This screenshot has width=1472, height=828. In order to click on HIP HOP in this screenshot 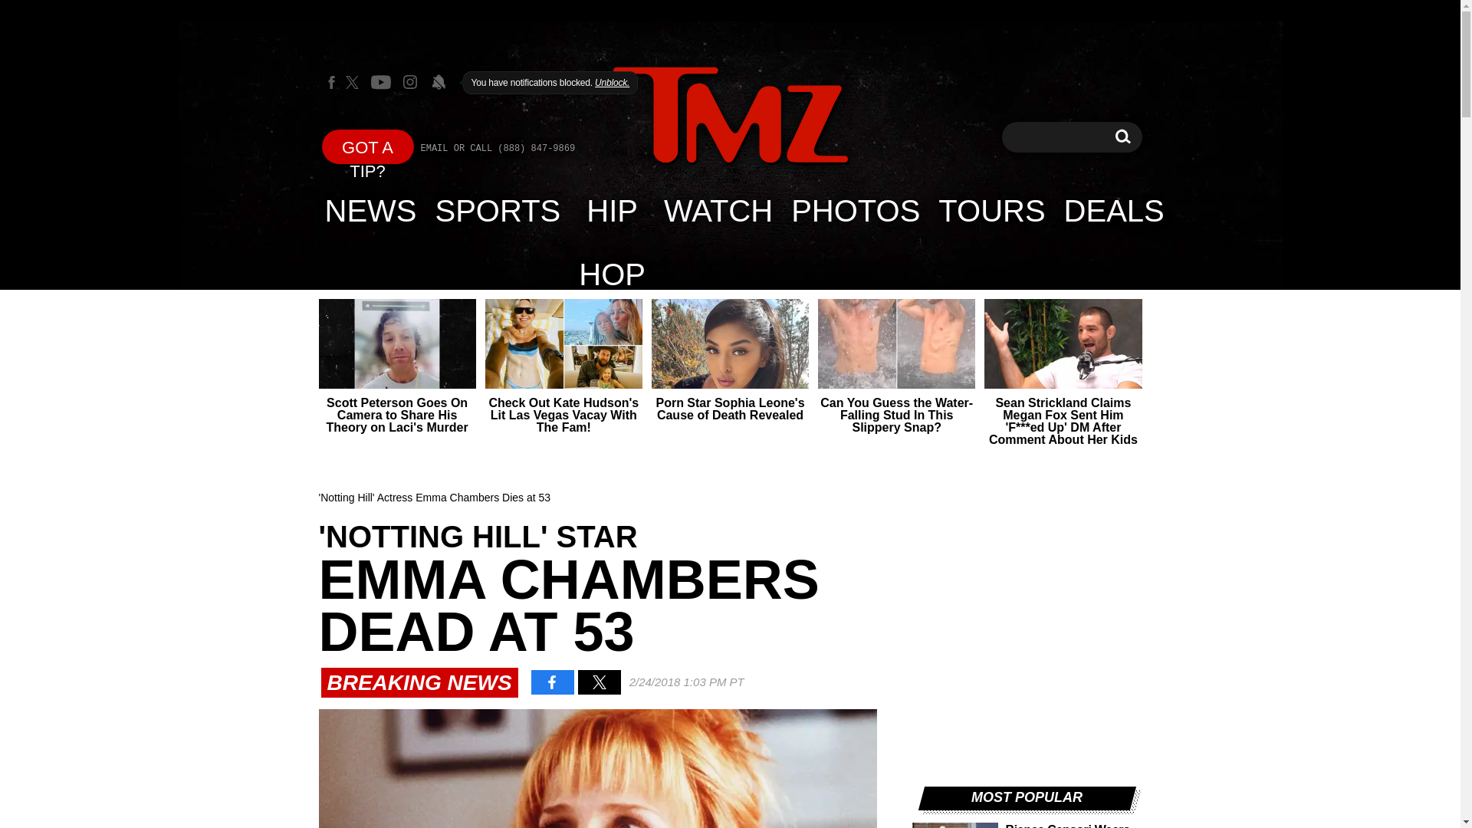, I will do `click(612, 210)`.